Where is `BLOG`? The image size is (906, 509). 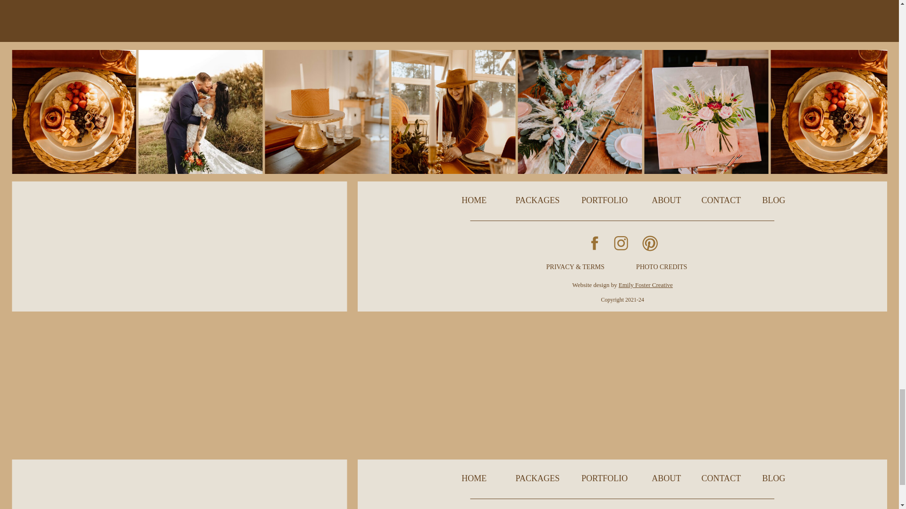
BLOG is located at coordinates (773, 199).